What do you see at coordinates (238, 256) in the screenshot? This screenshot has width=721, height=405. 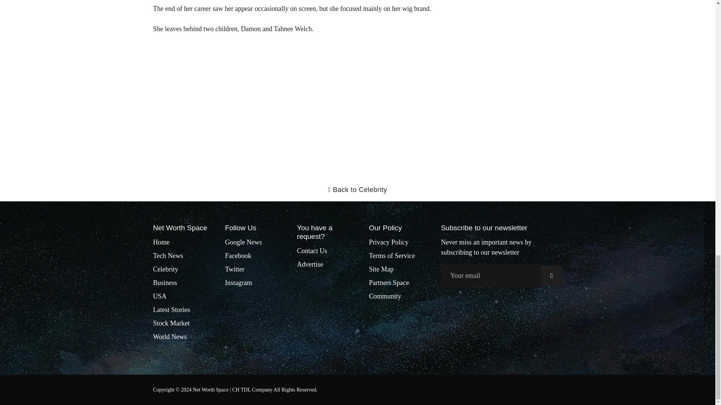 I see `Facebook` at bounding box center [238, 256].